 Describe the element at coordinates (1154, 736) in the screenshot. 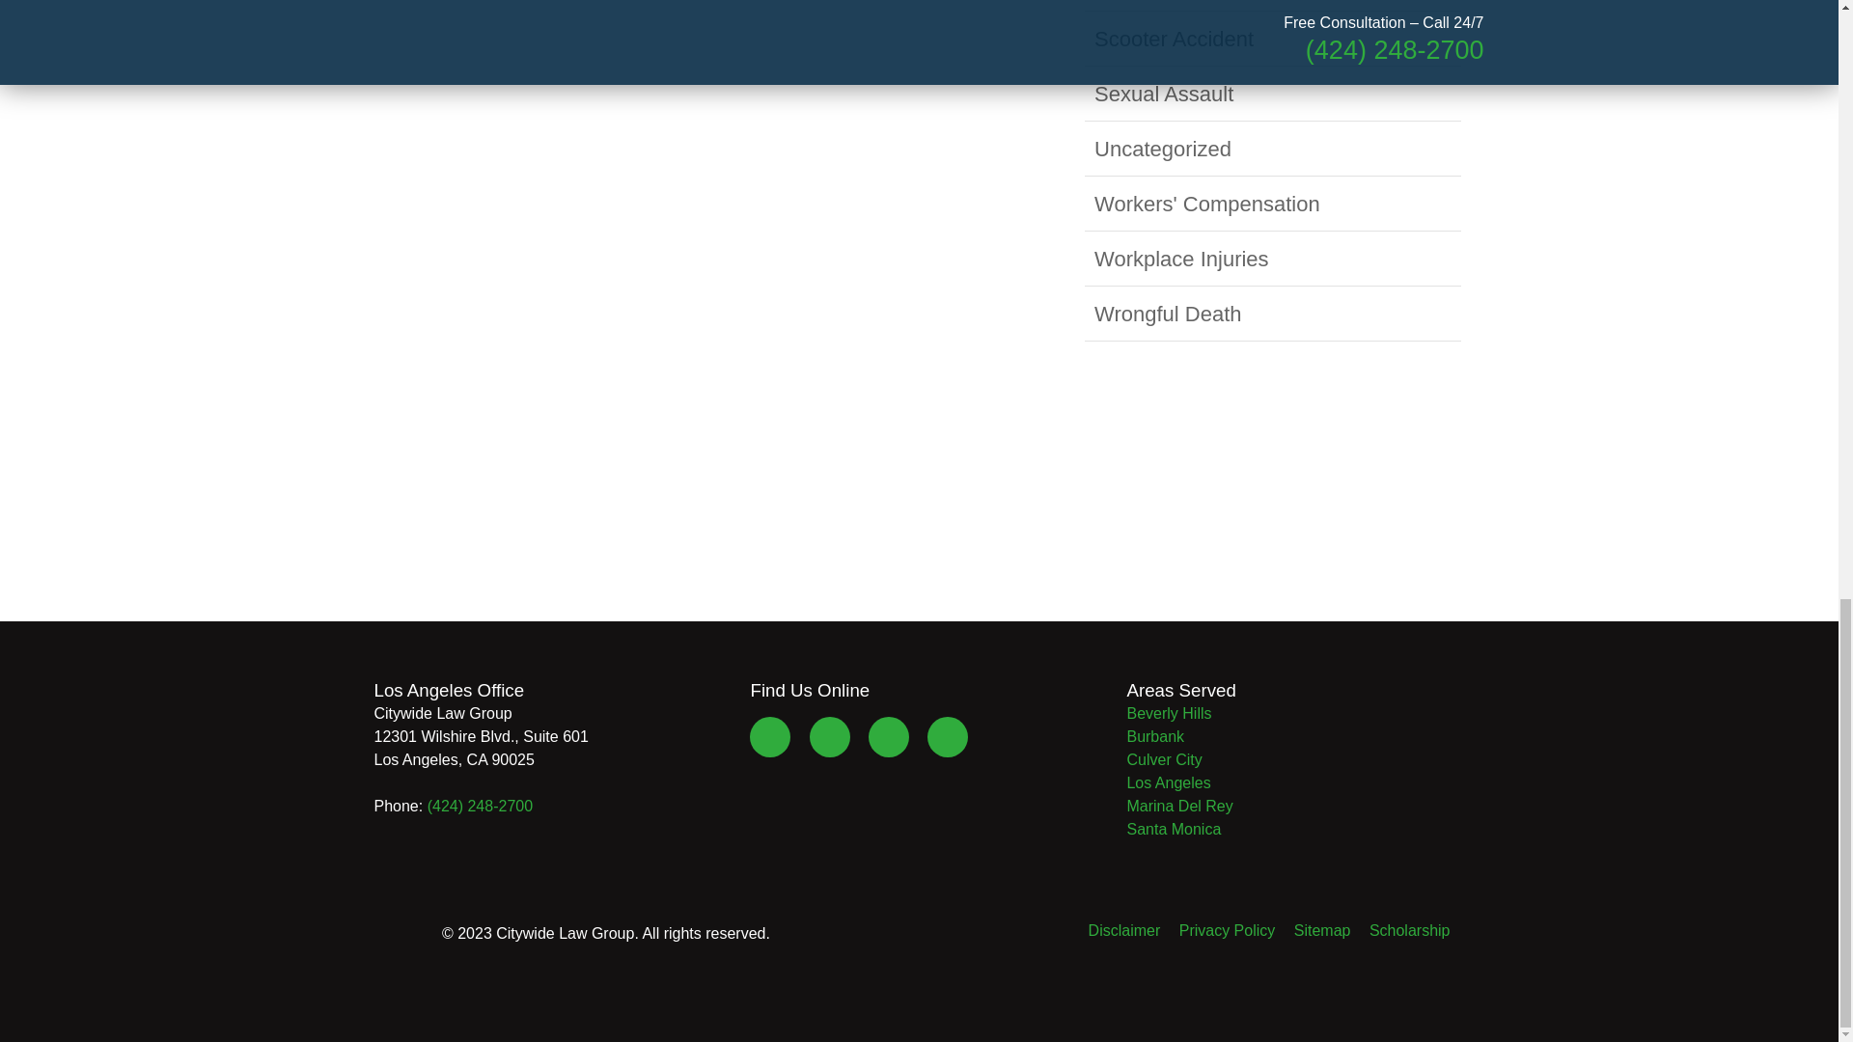

I see `Burbank` at that location.